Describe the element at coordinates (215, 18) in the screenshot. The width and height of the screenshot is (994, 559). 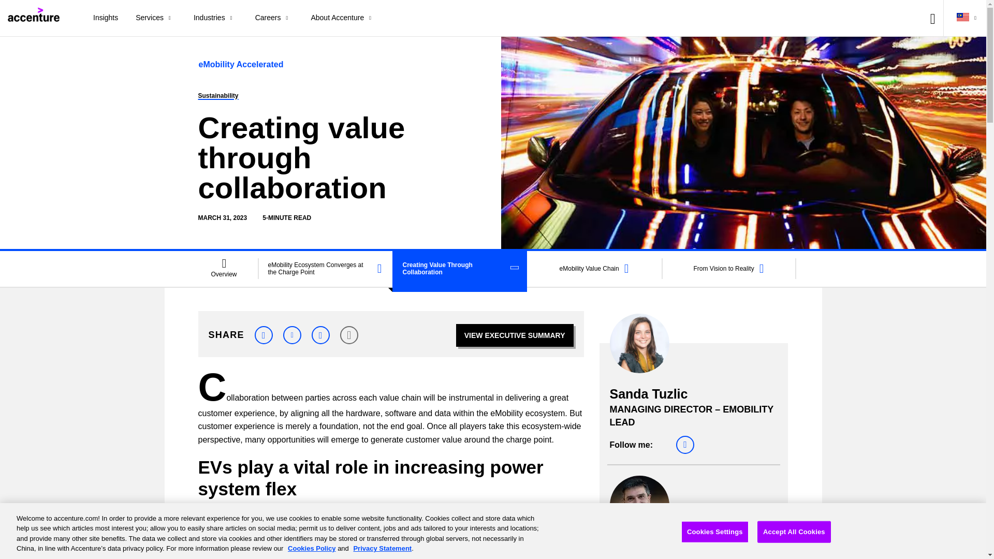
I see `Industries` at that location.